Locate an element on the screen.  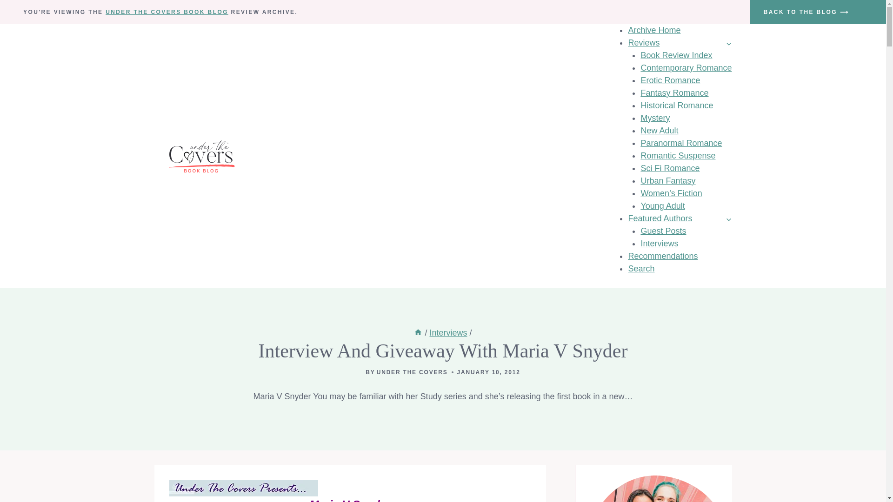
Historical Romance is located at coordinates (676, 105).